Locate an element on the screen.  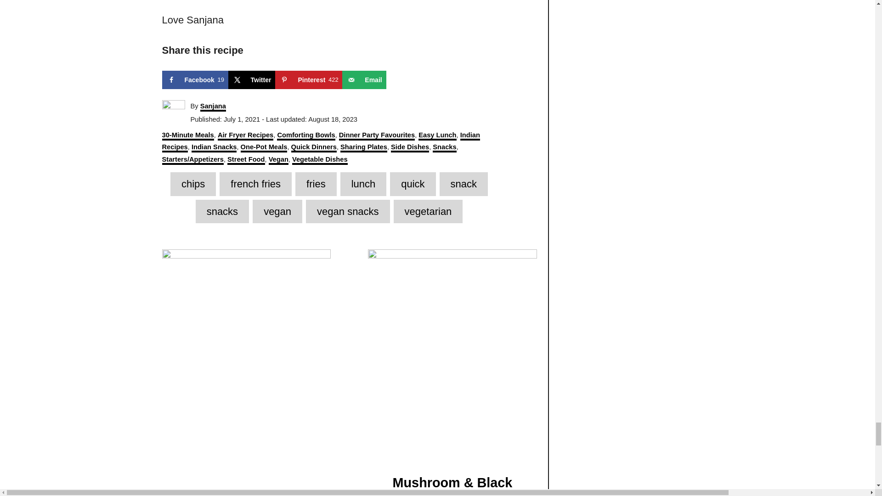
Send over email is located at coordinates (252, 80).